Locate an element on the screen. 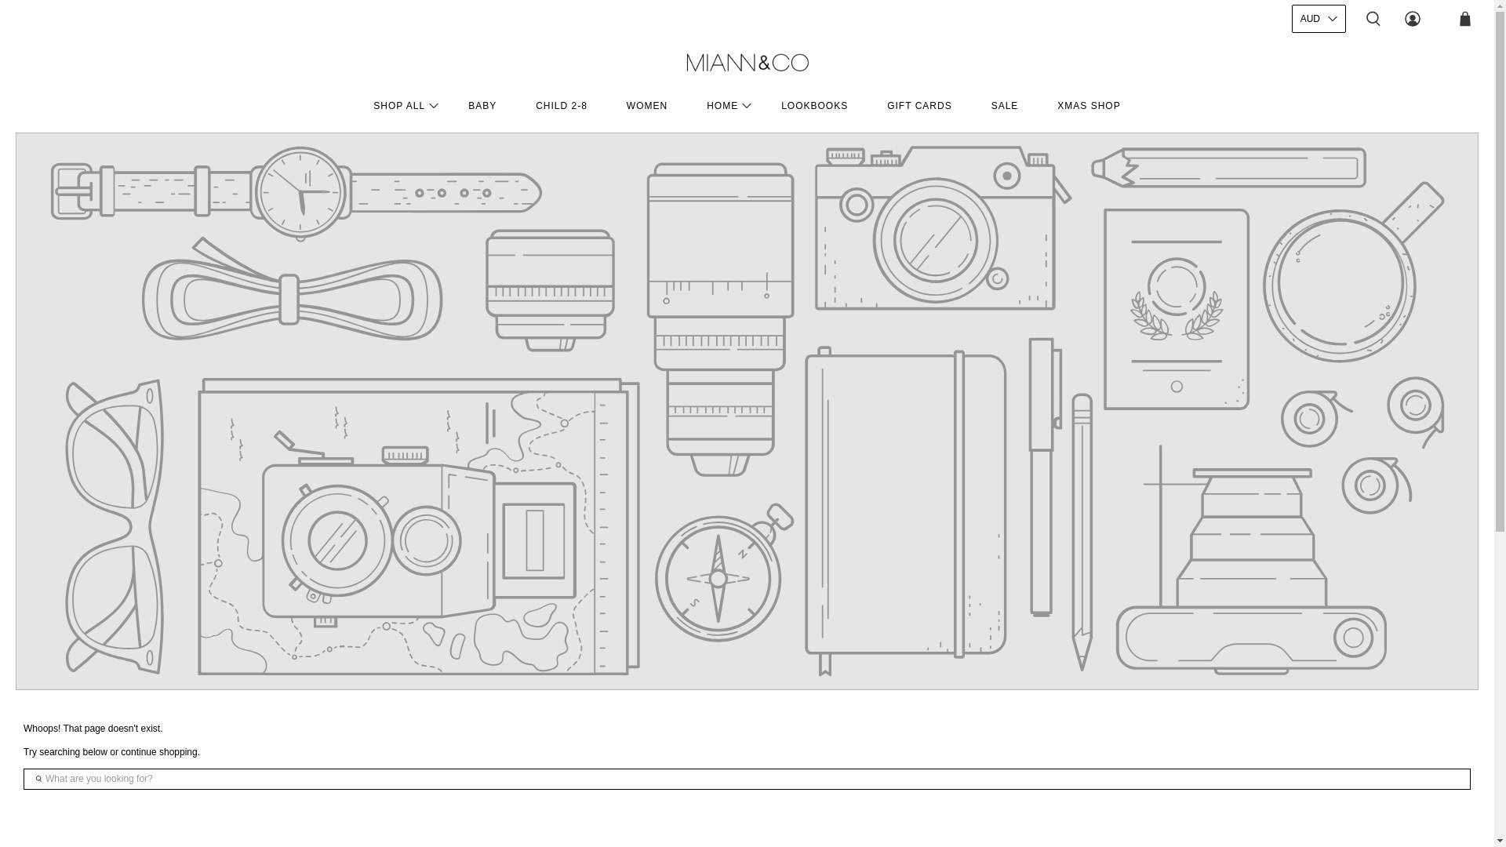  SALE is located at coordinates (1006, 106).